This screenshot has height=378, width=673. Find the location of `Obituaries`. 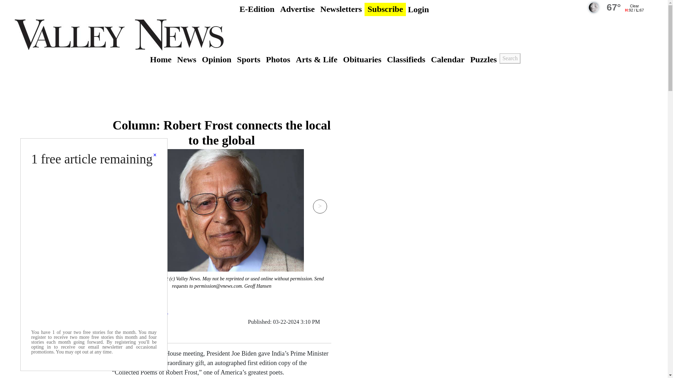

Obituaries is located at coordinates (362, 59).